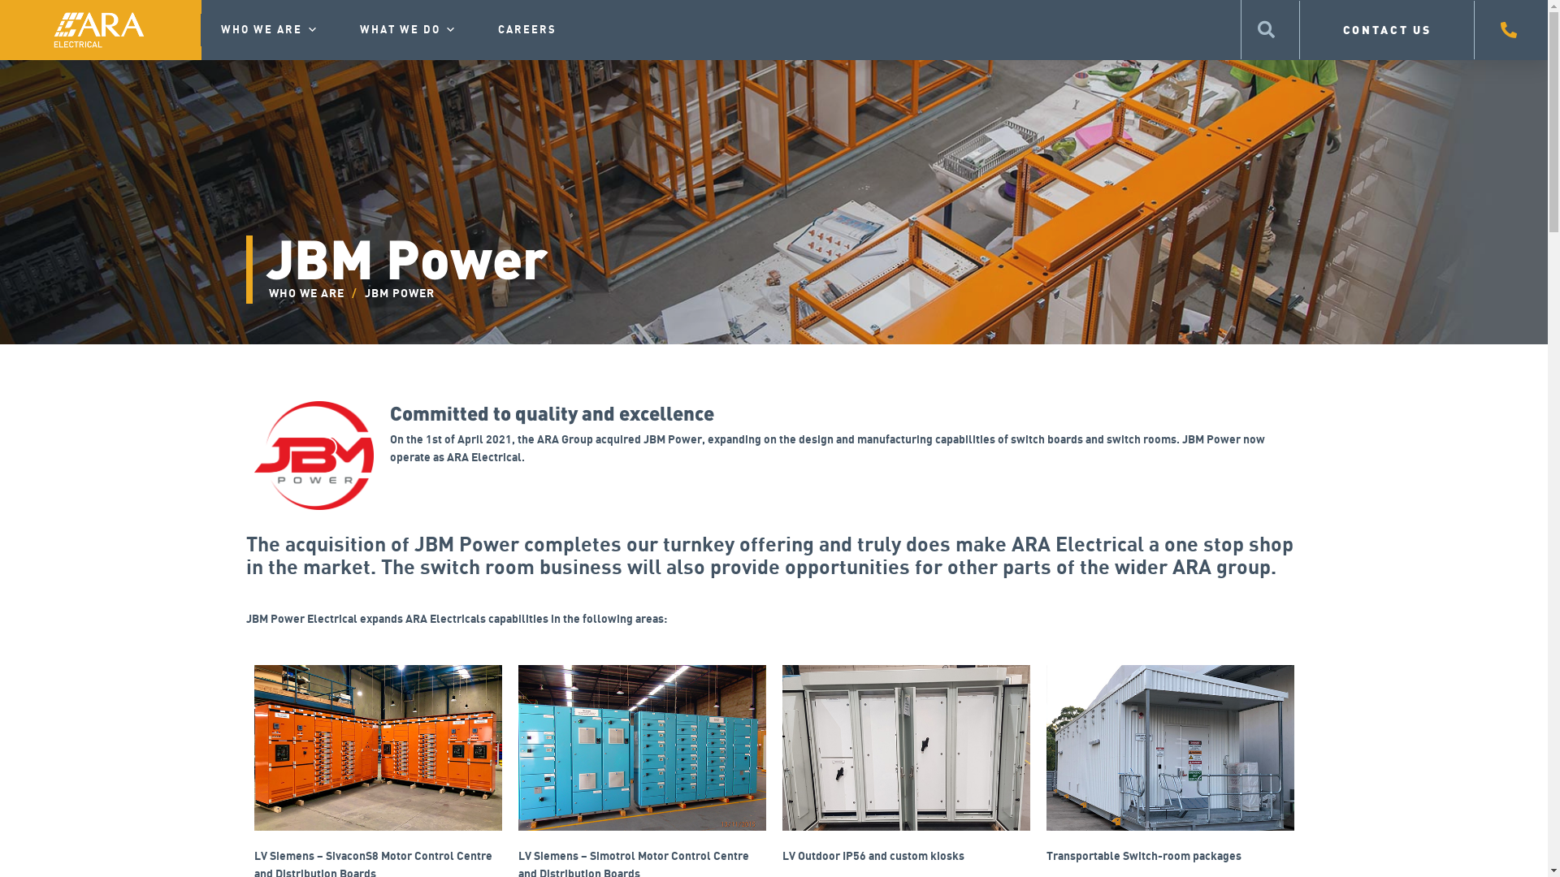  I want to click on CAREERS, so click(527, 30).